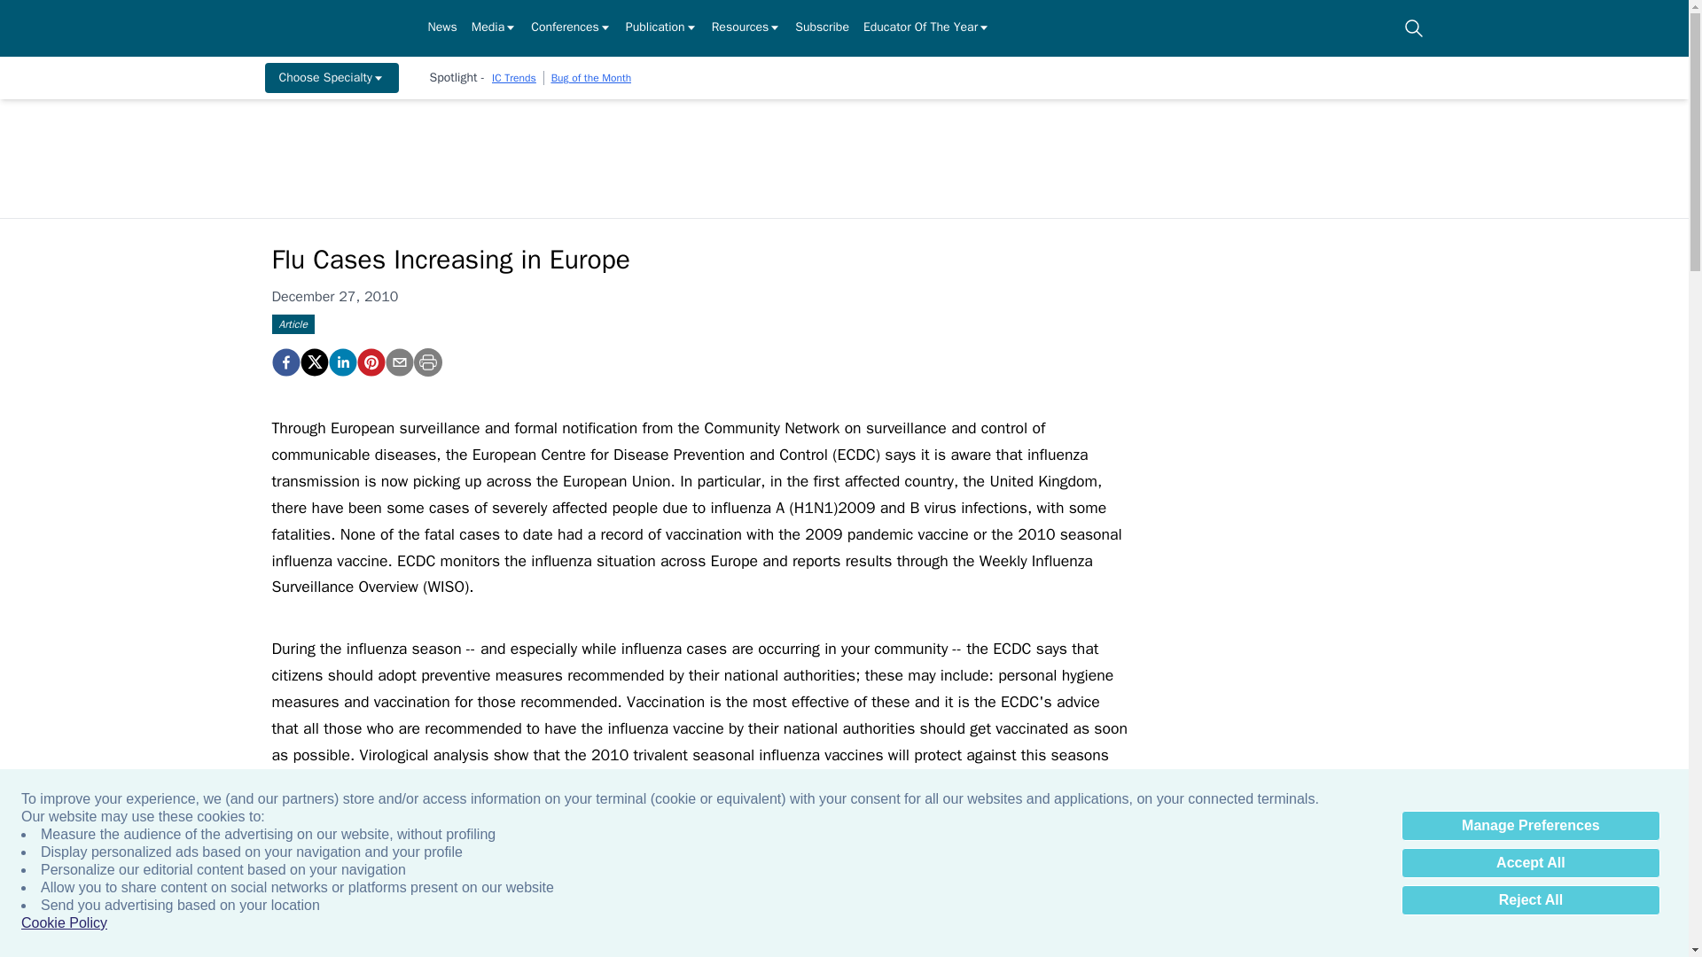 This screenshot has height=957, width=1702. I want to click on Accept All, so click(1530, 863).